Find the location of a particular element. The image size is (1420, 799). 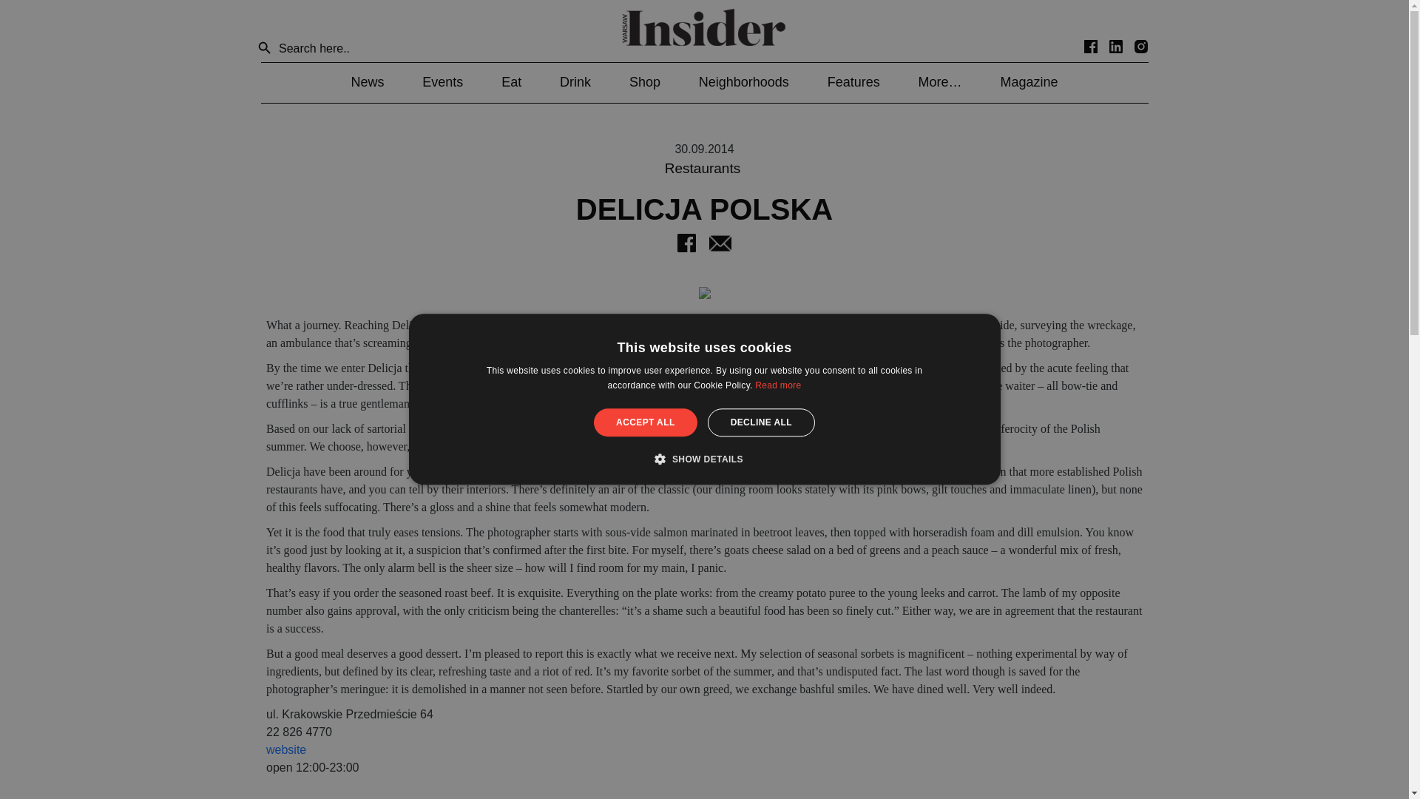

Shop is located at coordinates (644, 81).